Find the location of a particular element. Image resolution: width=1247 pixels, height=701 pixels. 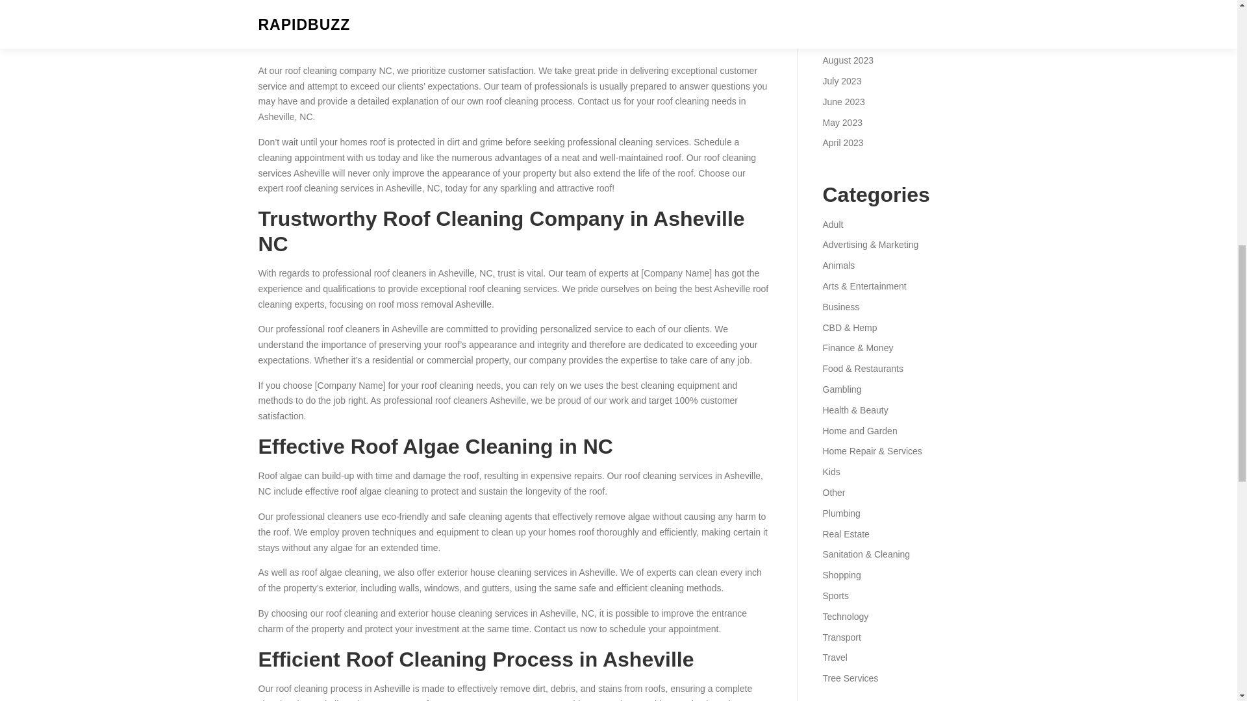

April 2023 is located at coordinates (842, 142).